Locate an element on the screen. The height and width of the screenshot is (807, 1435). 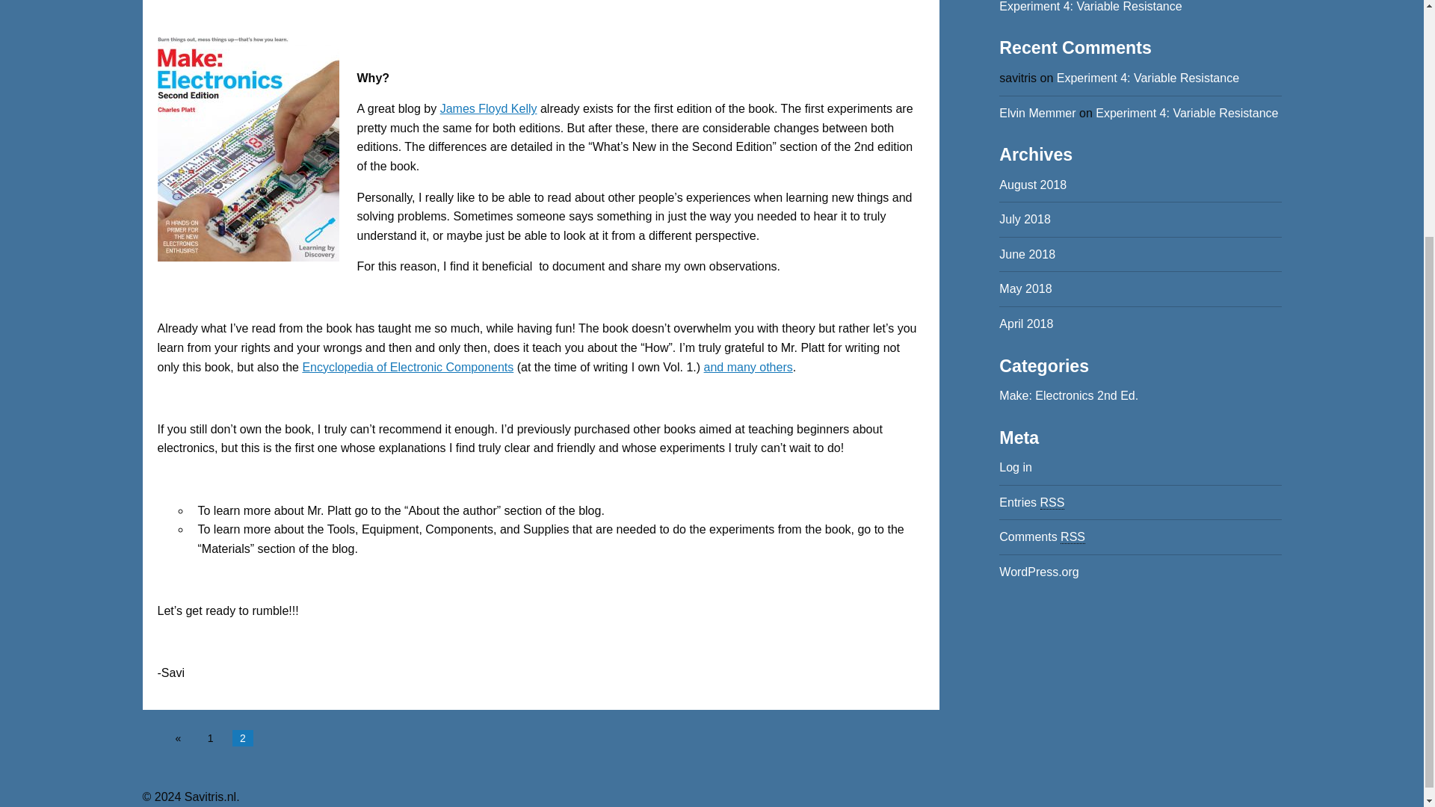
Make: Electronics 2nd Ed. is located at coordinates (1068, 395).